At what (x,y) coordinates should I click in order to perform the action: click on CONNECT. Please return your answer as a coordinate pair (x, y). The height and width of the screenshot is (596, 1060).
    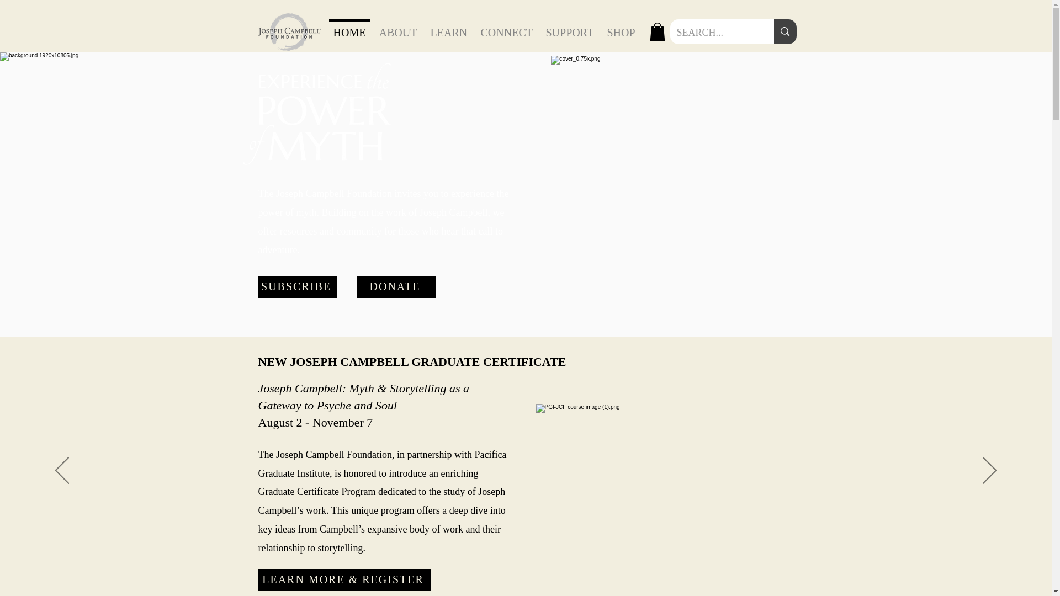
    Looking at the image, I should click on (506, 27).